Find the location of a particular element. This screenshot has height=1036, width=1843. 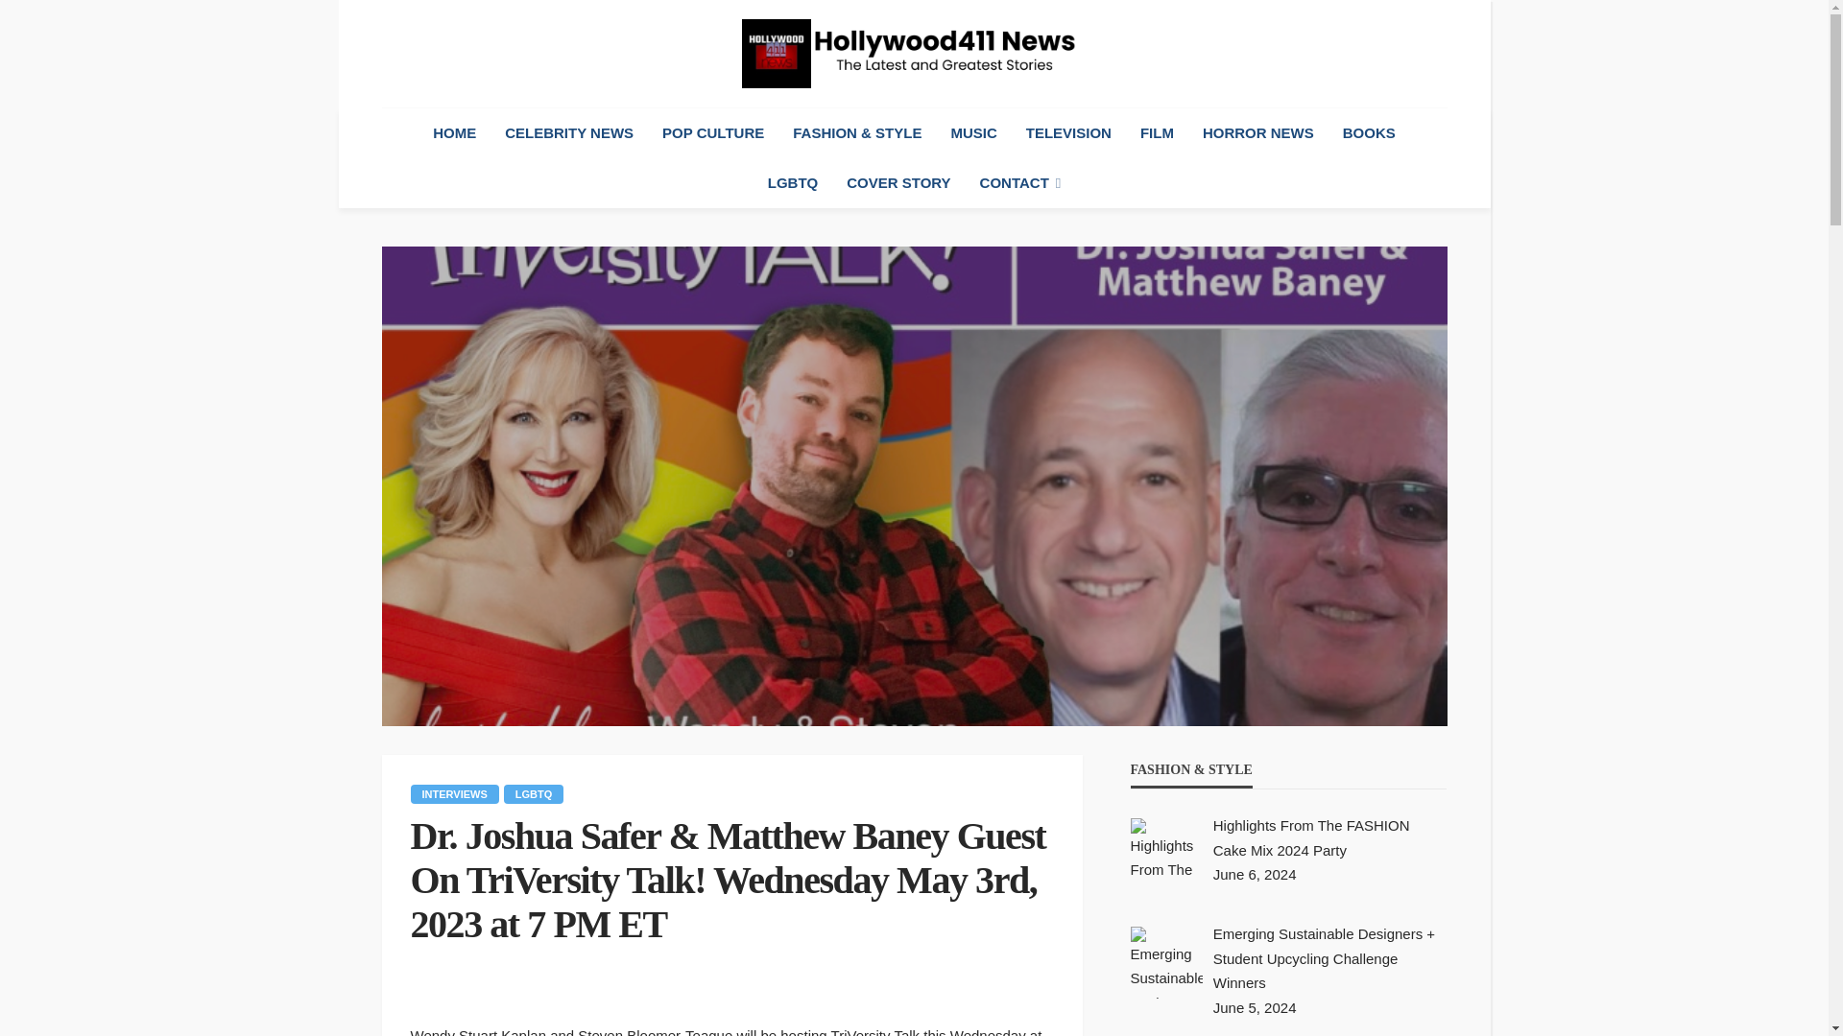

CELEBRITY NEWS is located at coordinates (568, 133).